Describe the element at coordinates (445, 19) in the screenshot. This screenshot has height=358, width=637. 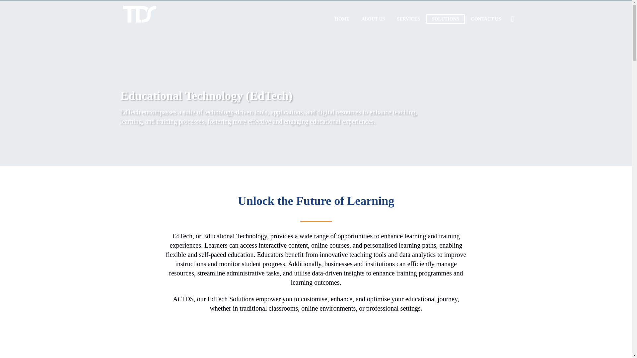
I see `SOLUTIONS` at that location.